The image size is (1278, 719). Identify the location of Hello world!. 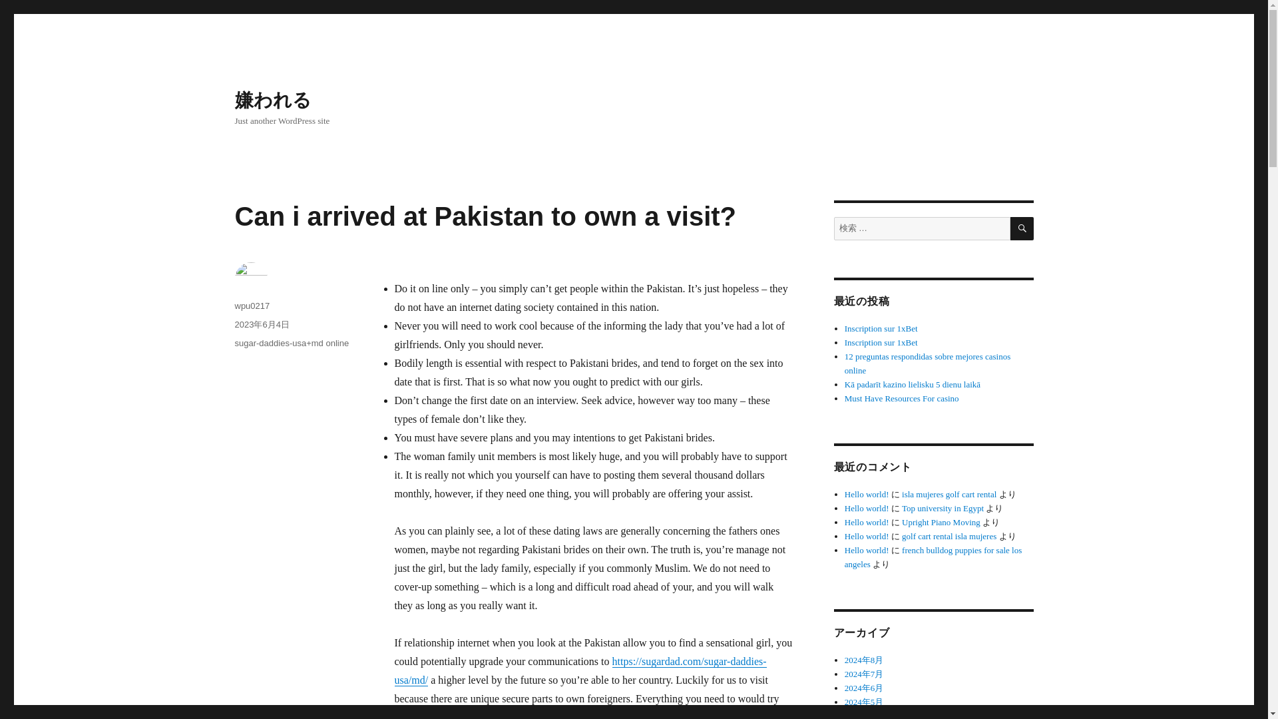
(867, 537).